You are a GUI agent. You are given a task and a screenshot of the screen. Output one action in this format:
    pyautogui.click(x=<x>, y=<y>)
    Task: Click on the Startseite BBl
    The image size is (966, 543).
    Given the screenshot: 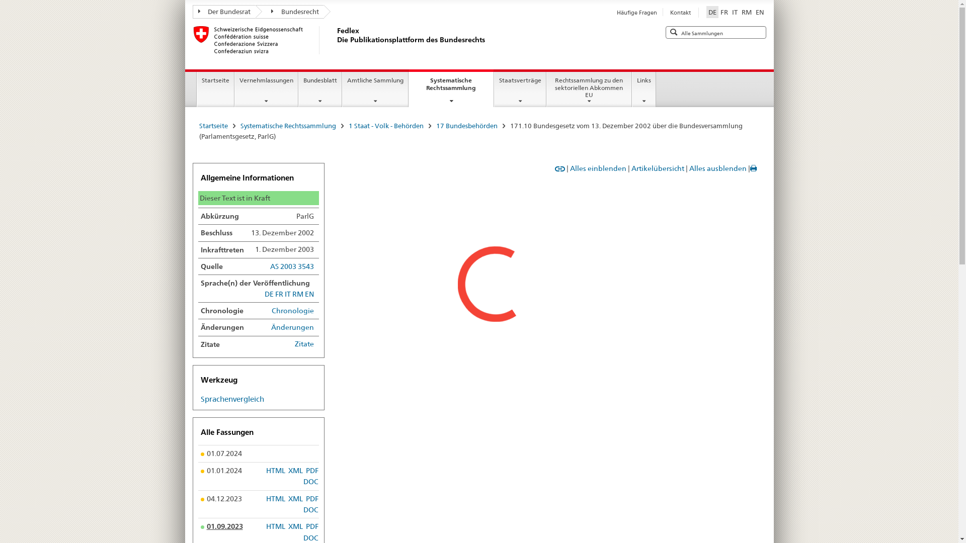 What is the action you would take?
    pyautogui.click(x=511, y=247)
    